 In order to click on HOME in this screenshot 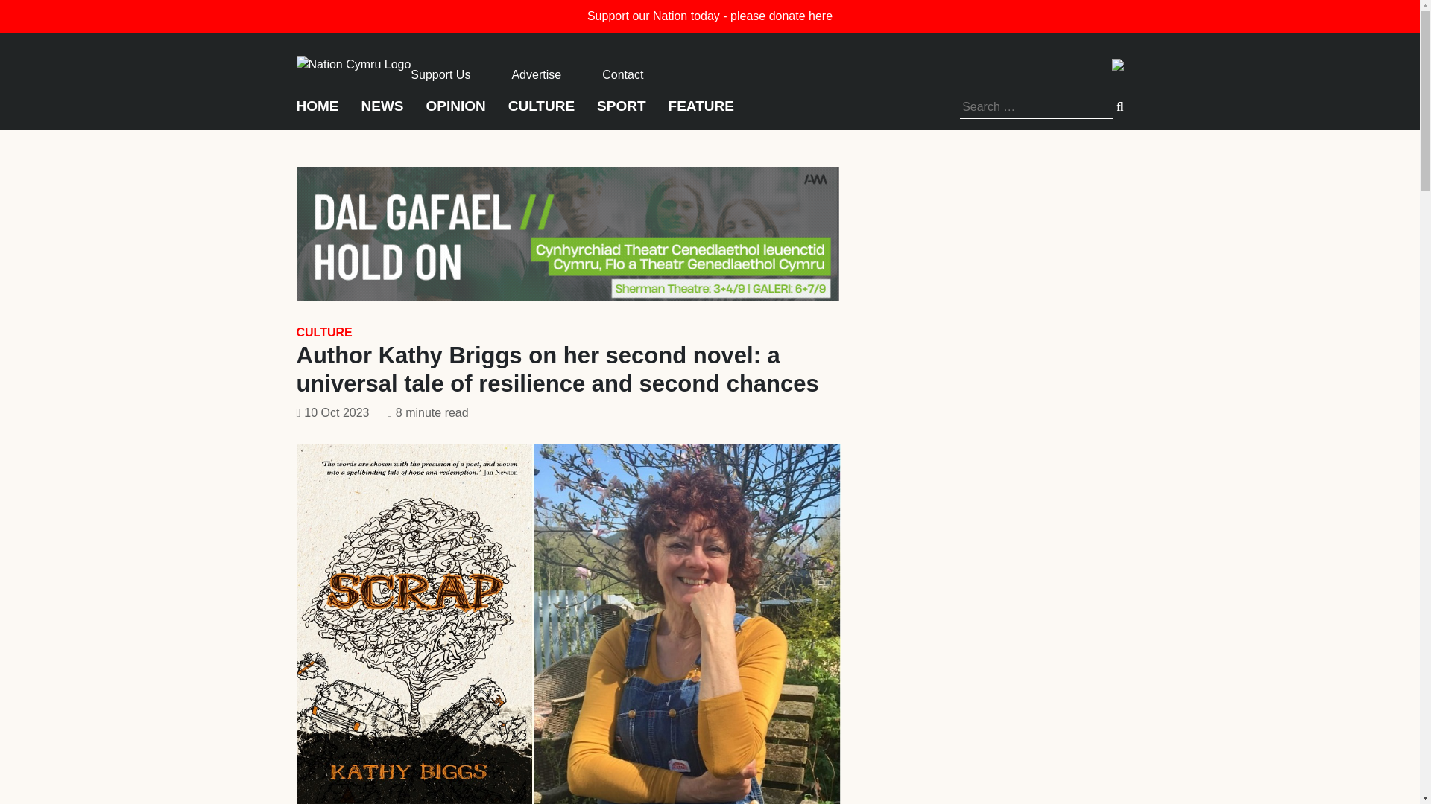, I will do `click(318, 112)`.